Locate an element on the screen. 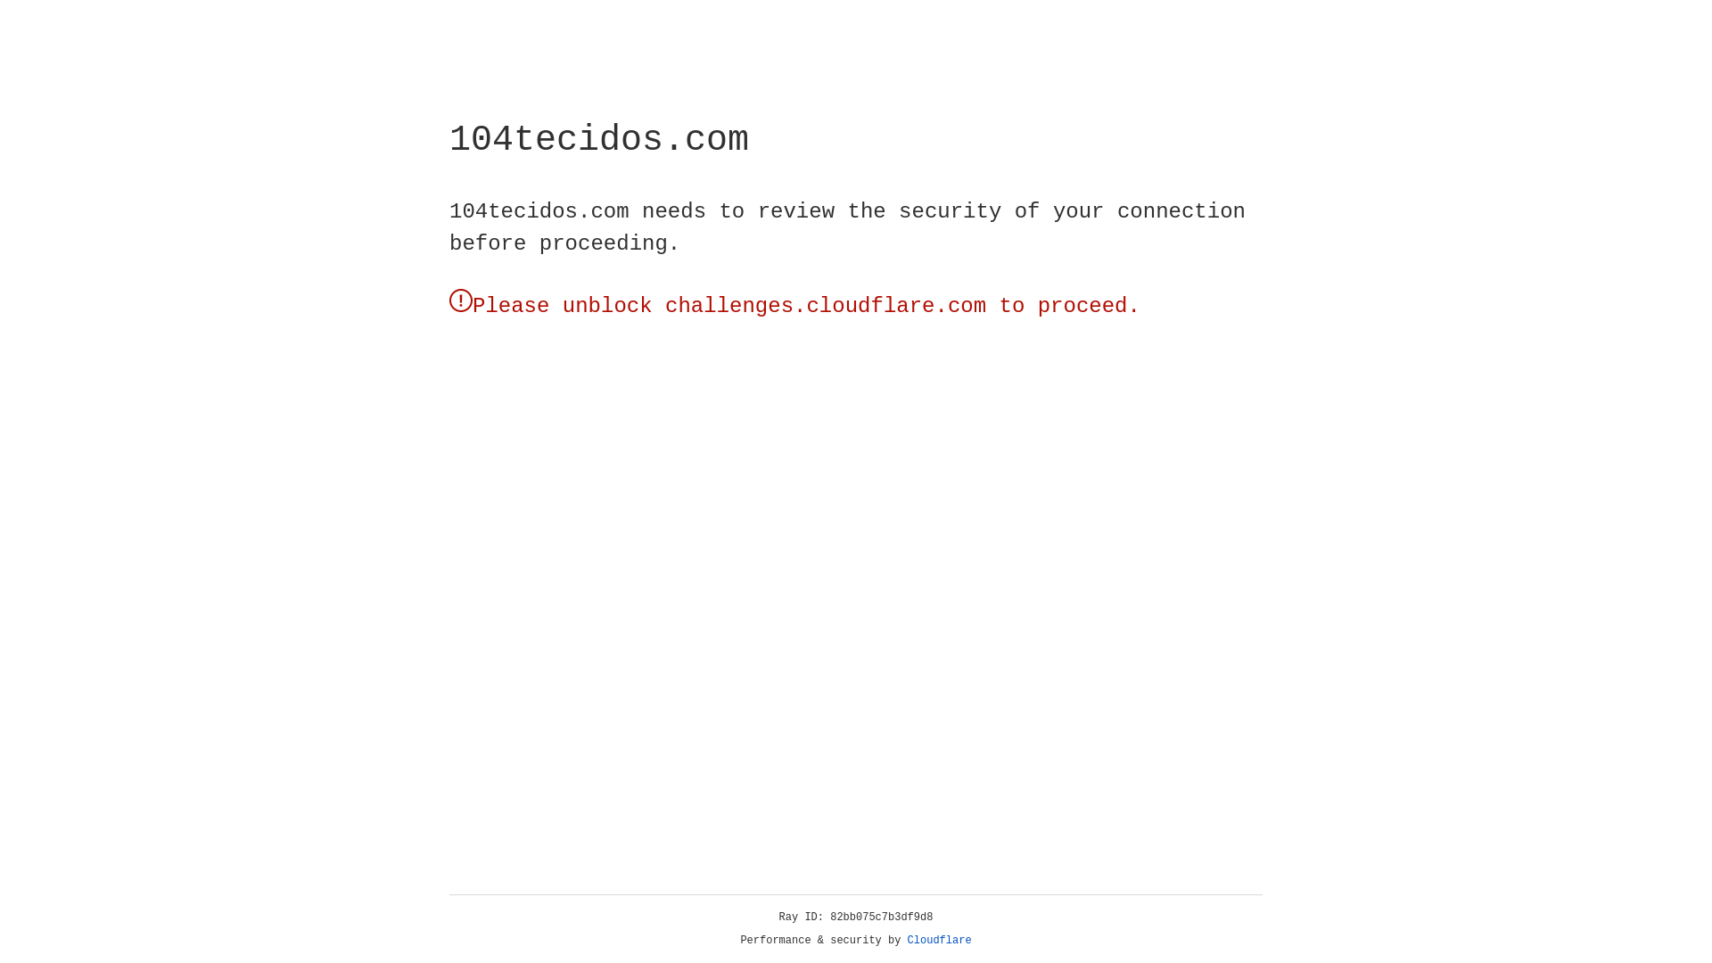 The width and height of the screenshot is (1712, 963). Cloudflare is located at coordinates (940, 941).